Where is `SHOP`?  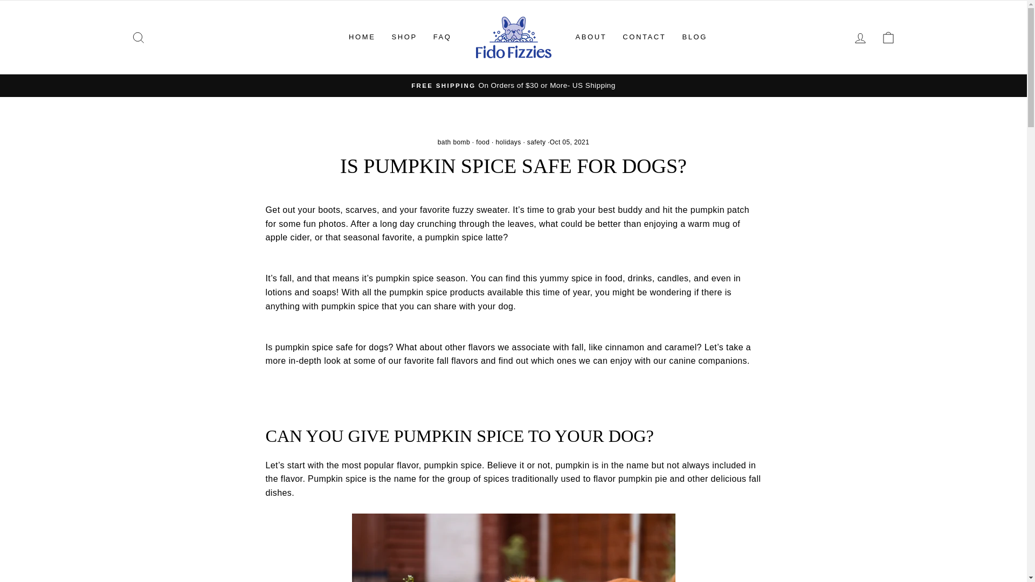
SHOP is located at coordinates (403, 37).